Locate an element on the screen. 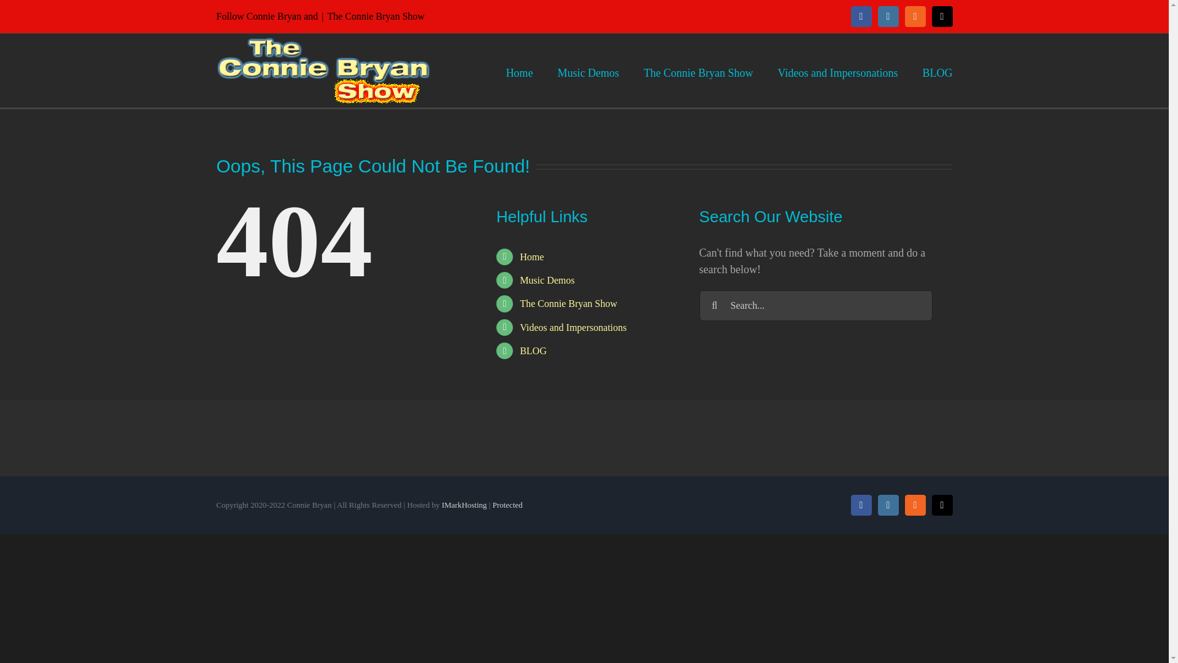 The image size is (1178, 663). Home is located at coordinates (531, 257).